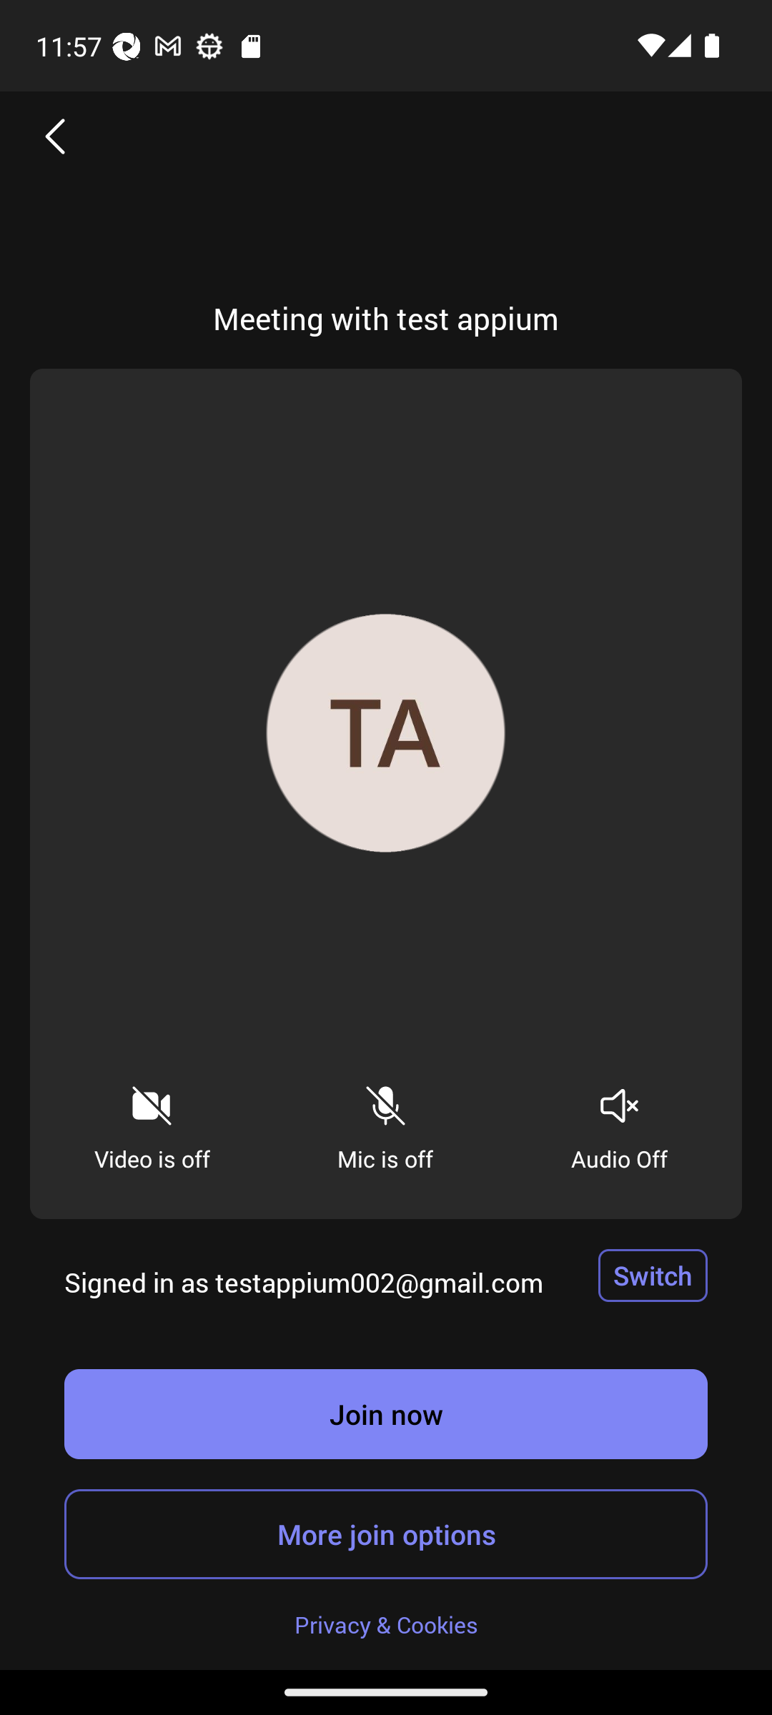  I want to click on More join options, so click(386, 1533).